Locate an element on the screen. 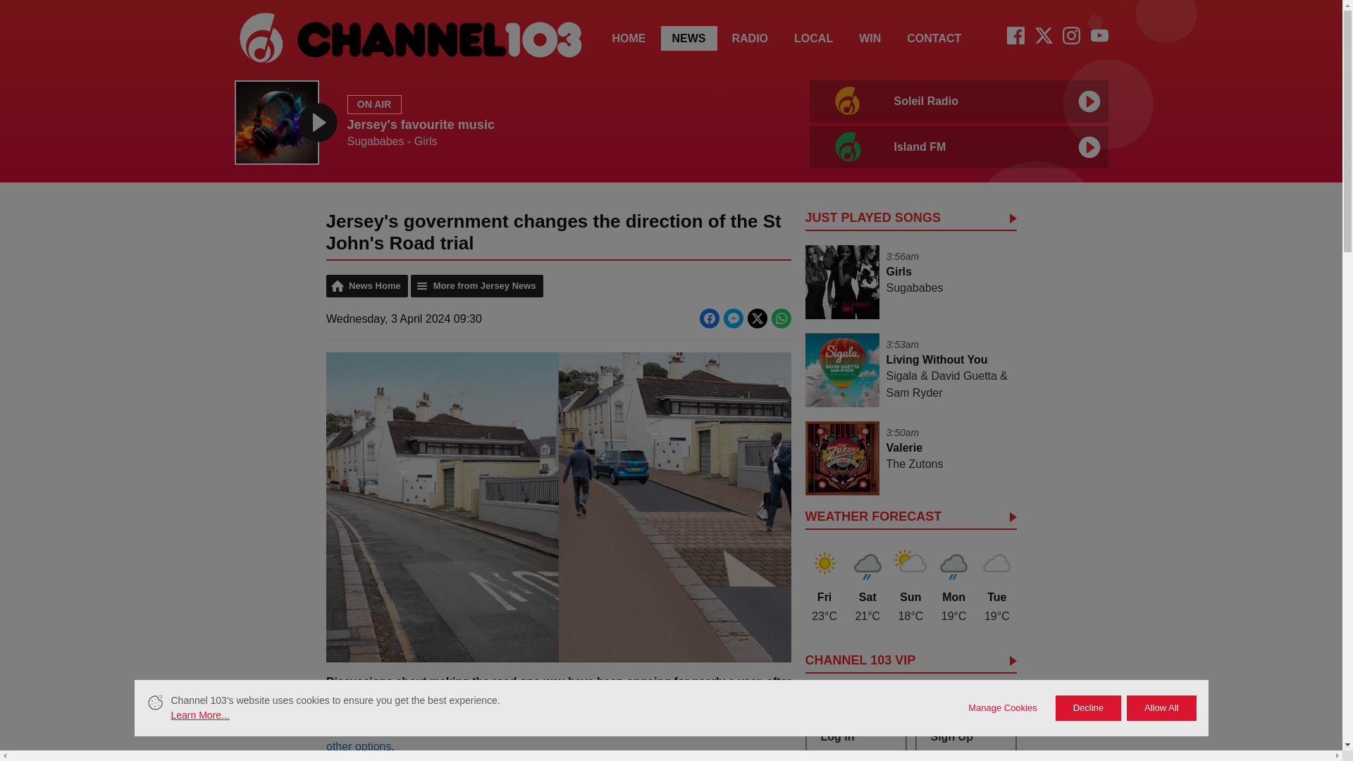  LOCAL is located at coordinates (629, 38).